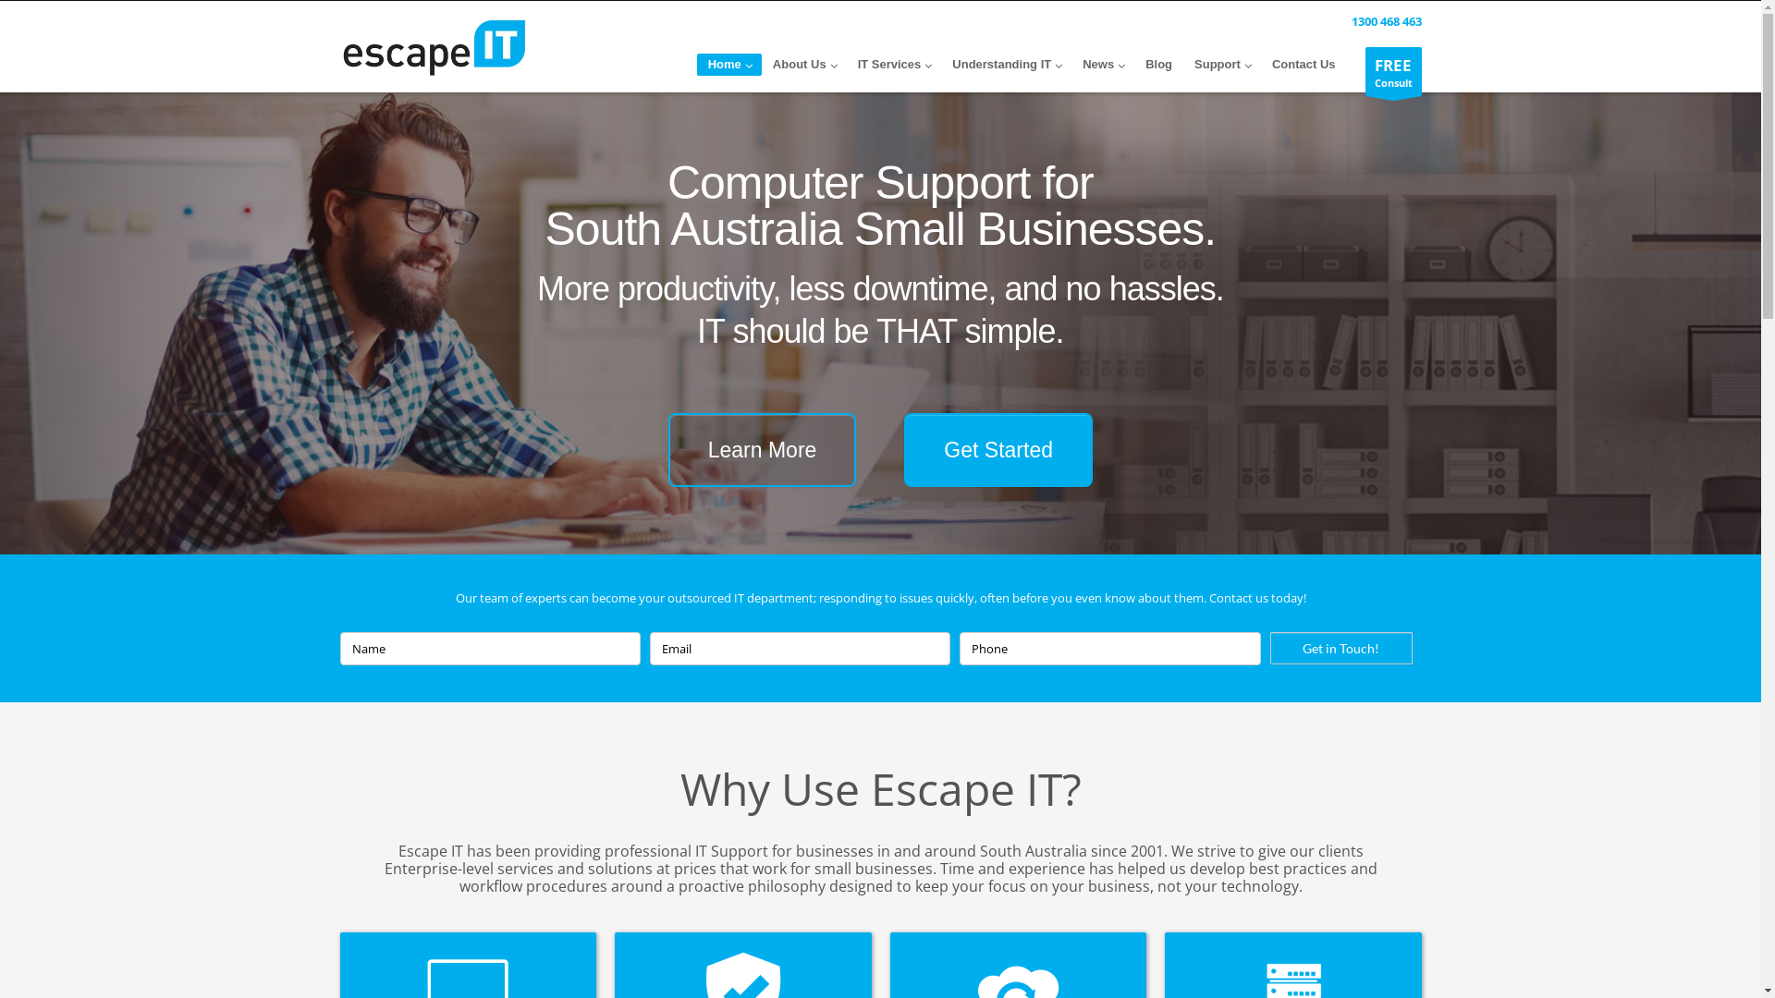 This screenshot has width=1775, height=998. Describe the element at coordinates (1392, 72) in the screenshot. I see `FREE
Consult` at that location.